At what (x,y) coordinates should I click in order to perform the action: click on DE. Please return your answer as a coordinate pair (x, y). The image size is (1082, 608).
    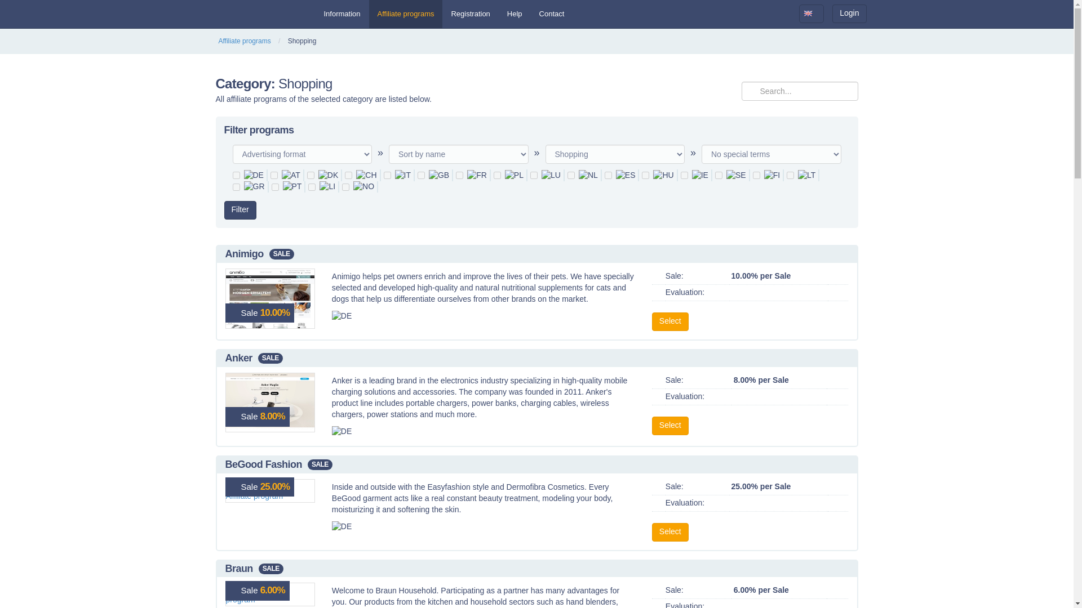
    Looking at the image, I should click on (236, 175).